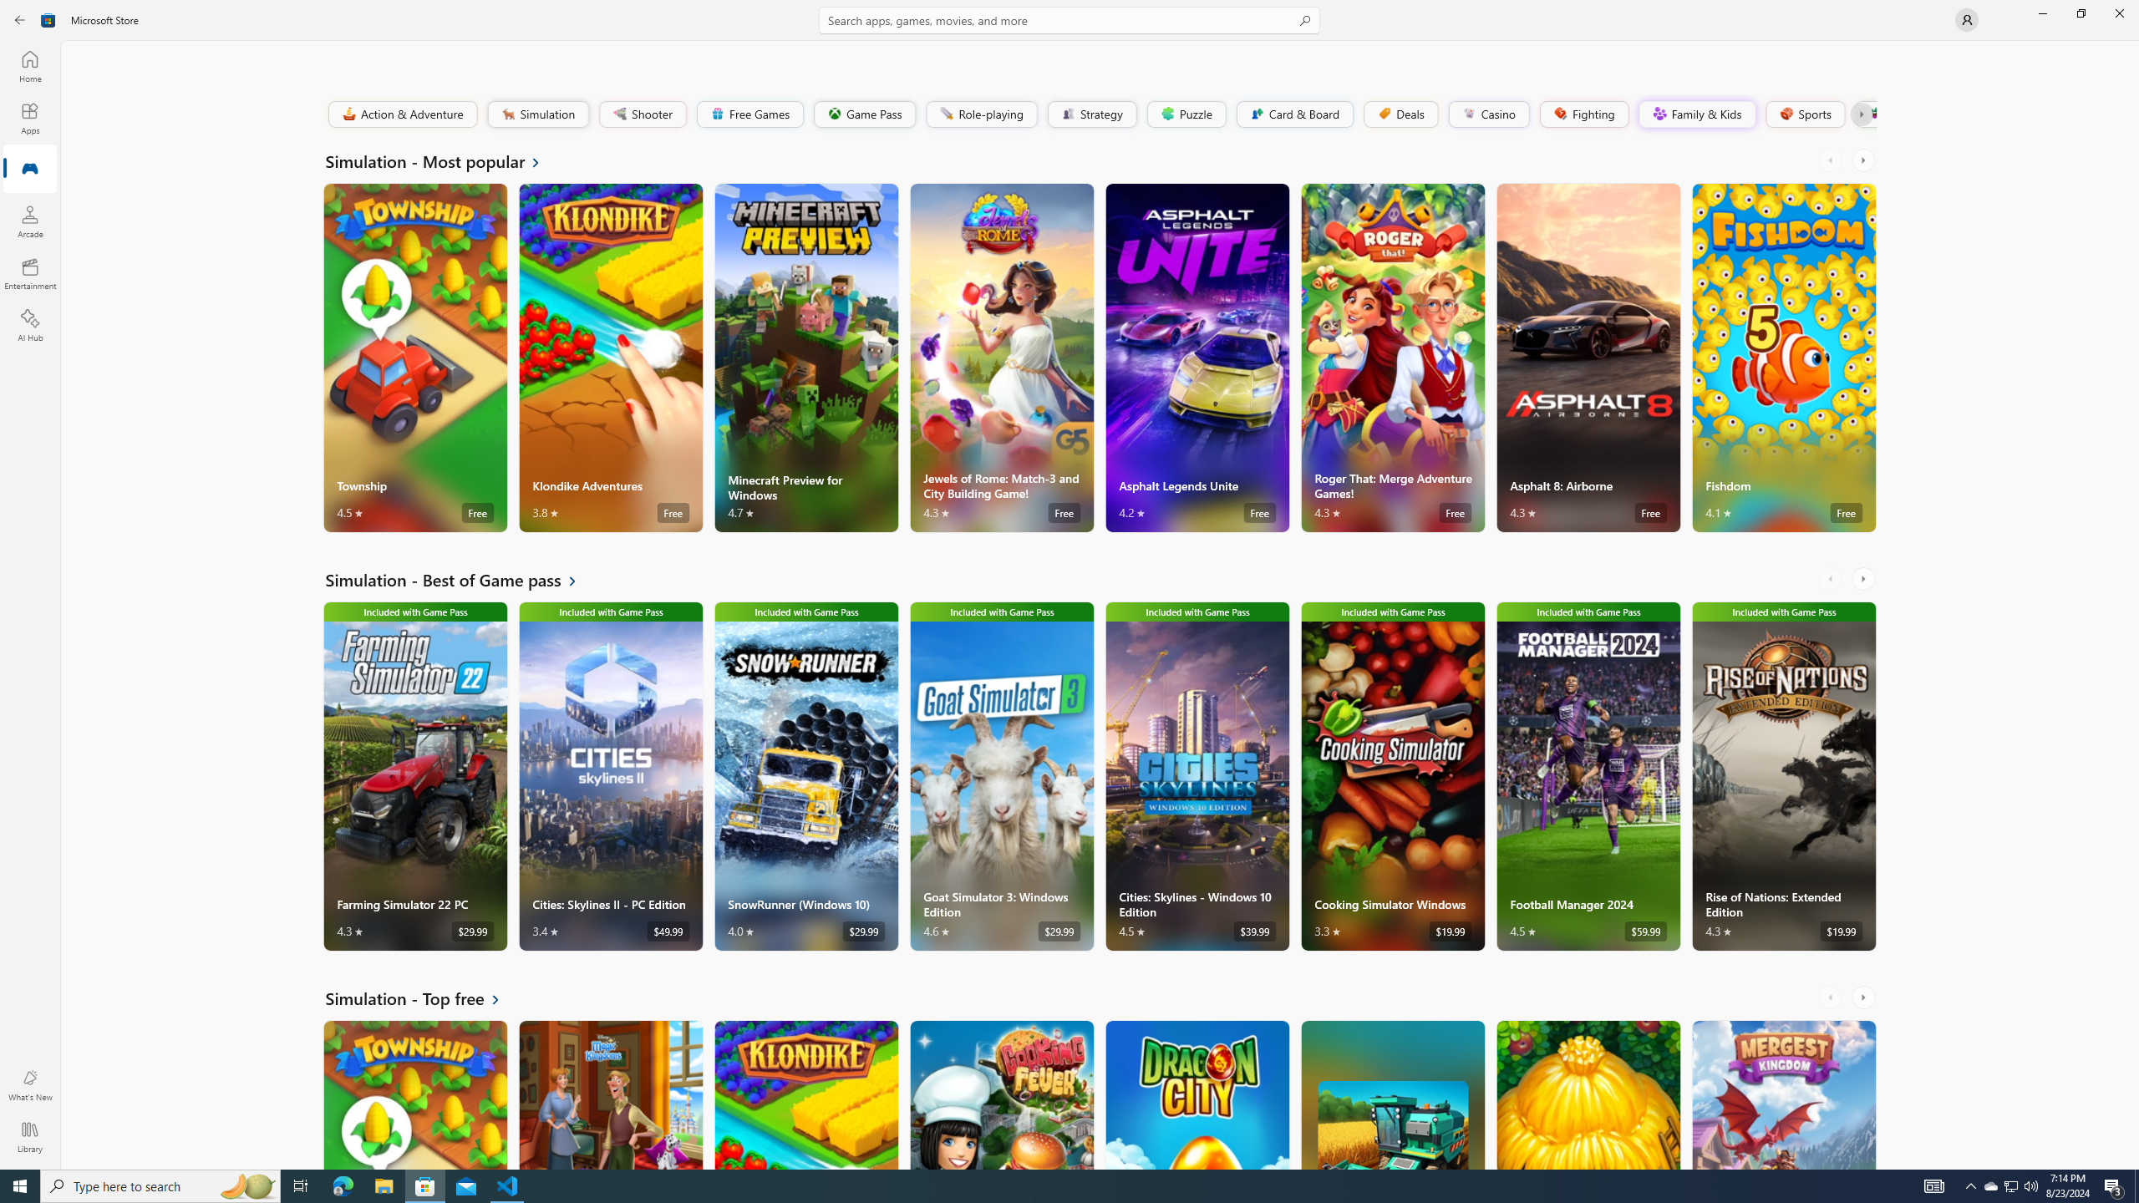  Describe the element at coordinates (2119, 13) in the screenshot. I see `Close Microsoft Store` at that location.